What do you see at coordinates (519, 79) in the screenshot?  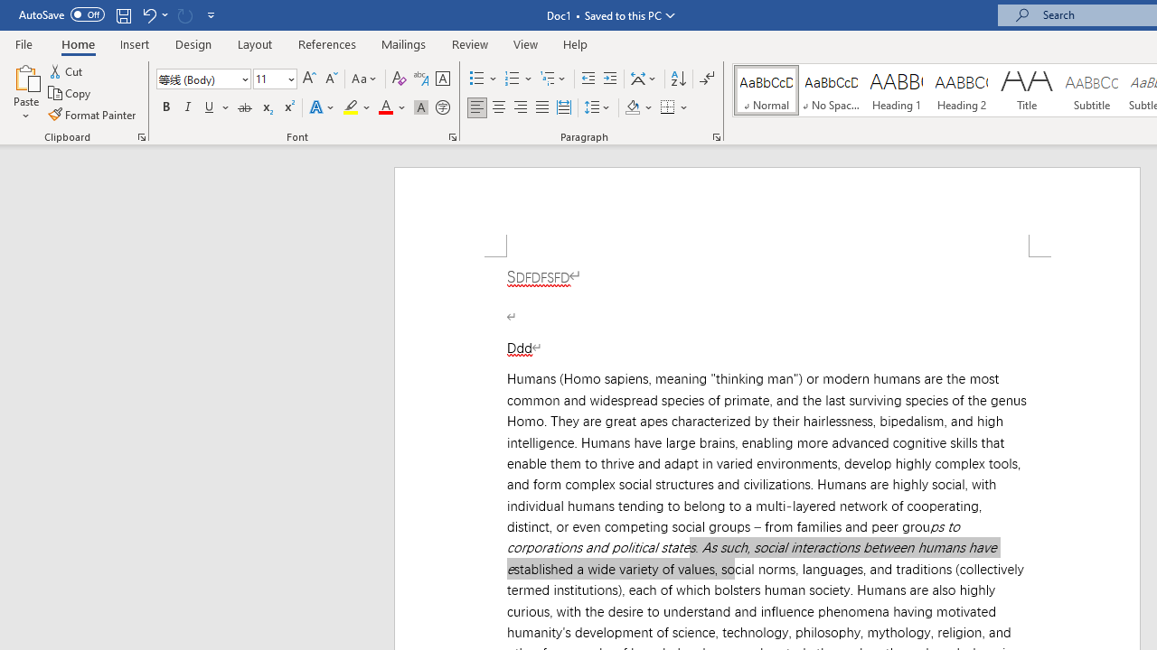 I see `Numbering` at bounding box center [519, 79].